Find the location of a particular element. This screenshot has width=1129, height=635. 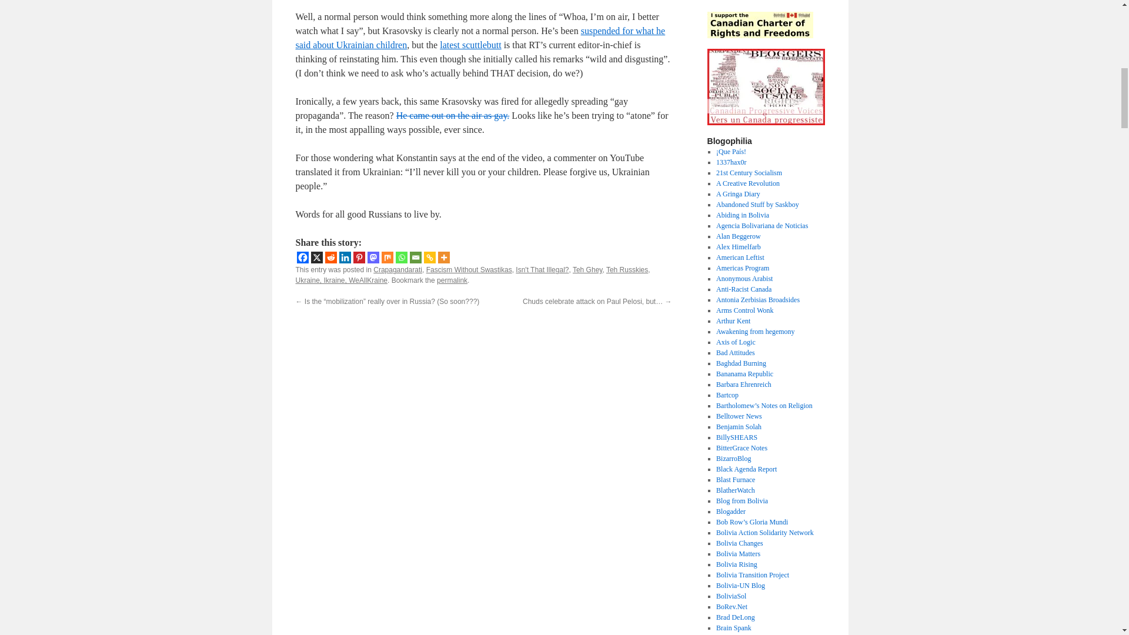

A Creative Revolution is located at coordinates (737, 193).